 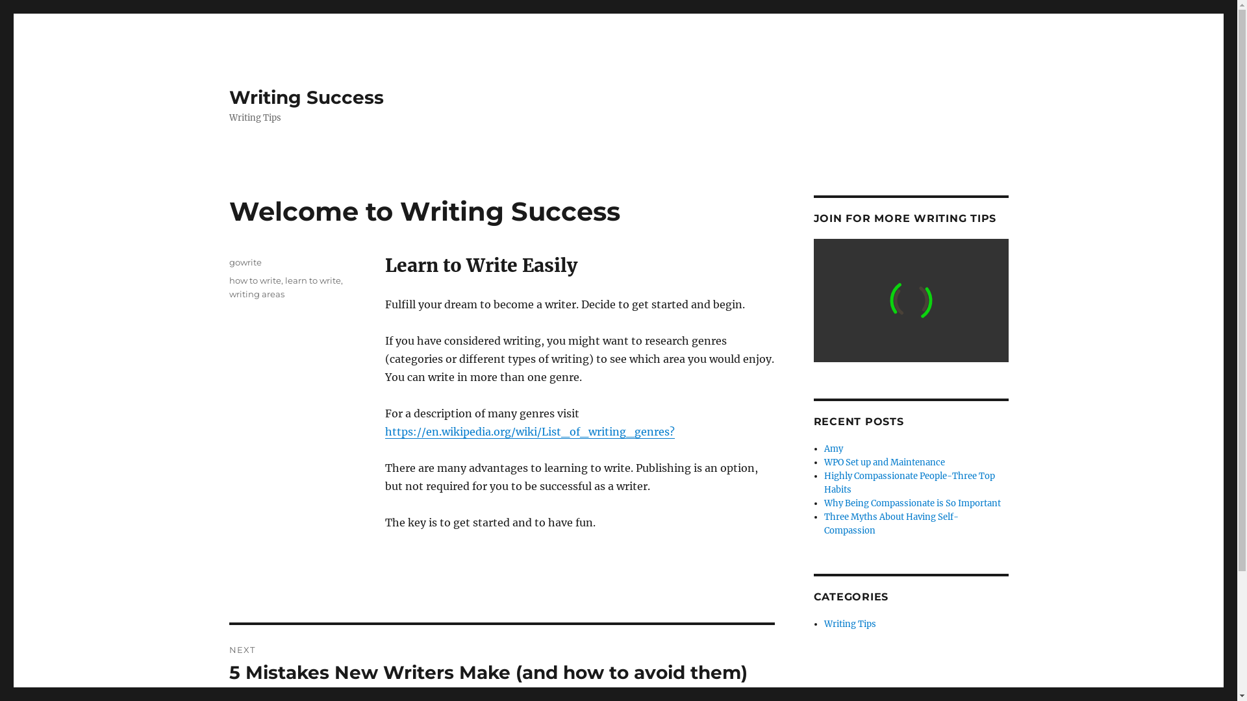 What do you see at coordinates (245, 262) in the screenshot?
I see `gowrite` at bounding box center [245, 262].